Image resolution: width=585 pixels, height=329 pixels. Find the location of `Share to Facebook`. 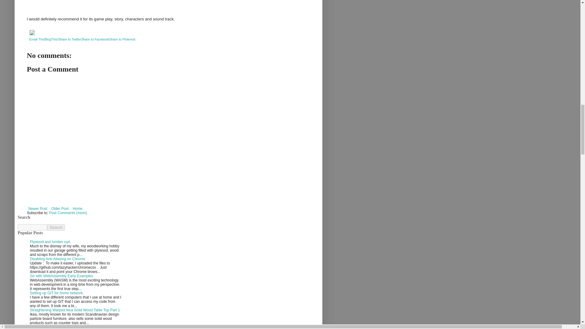

Share to Facebook is located at coordinates (95, 39).